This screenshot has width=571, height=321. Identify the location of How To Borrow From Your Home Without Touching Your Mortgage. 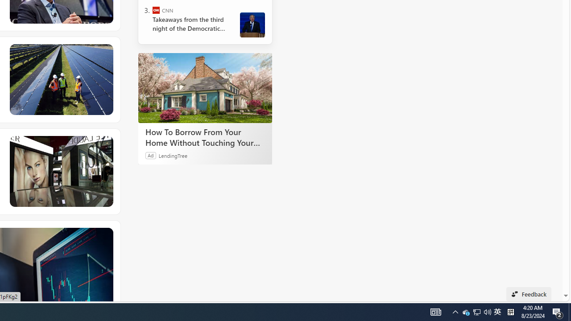
(205, 137).